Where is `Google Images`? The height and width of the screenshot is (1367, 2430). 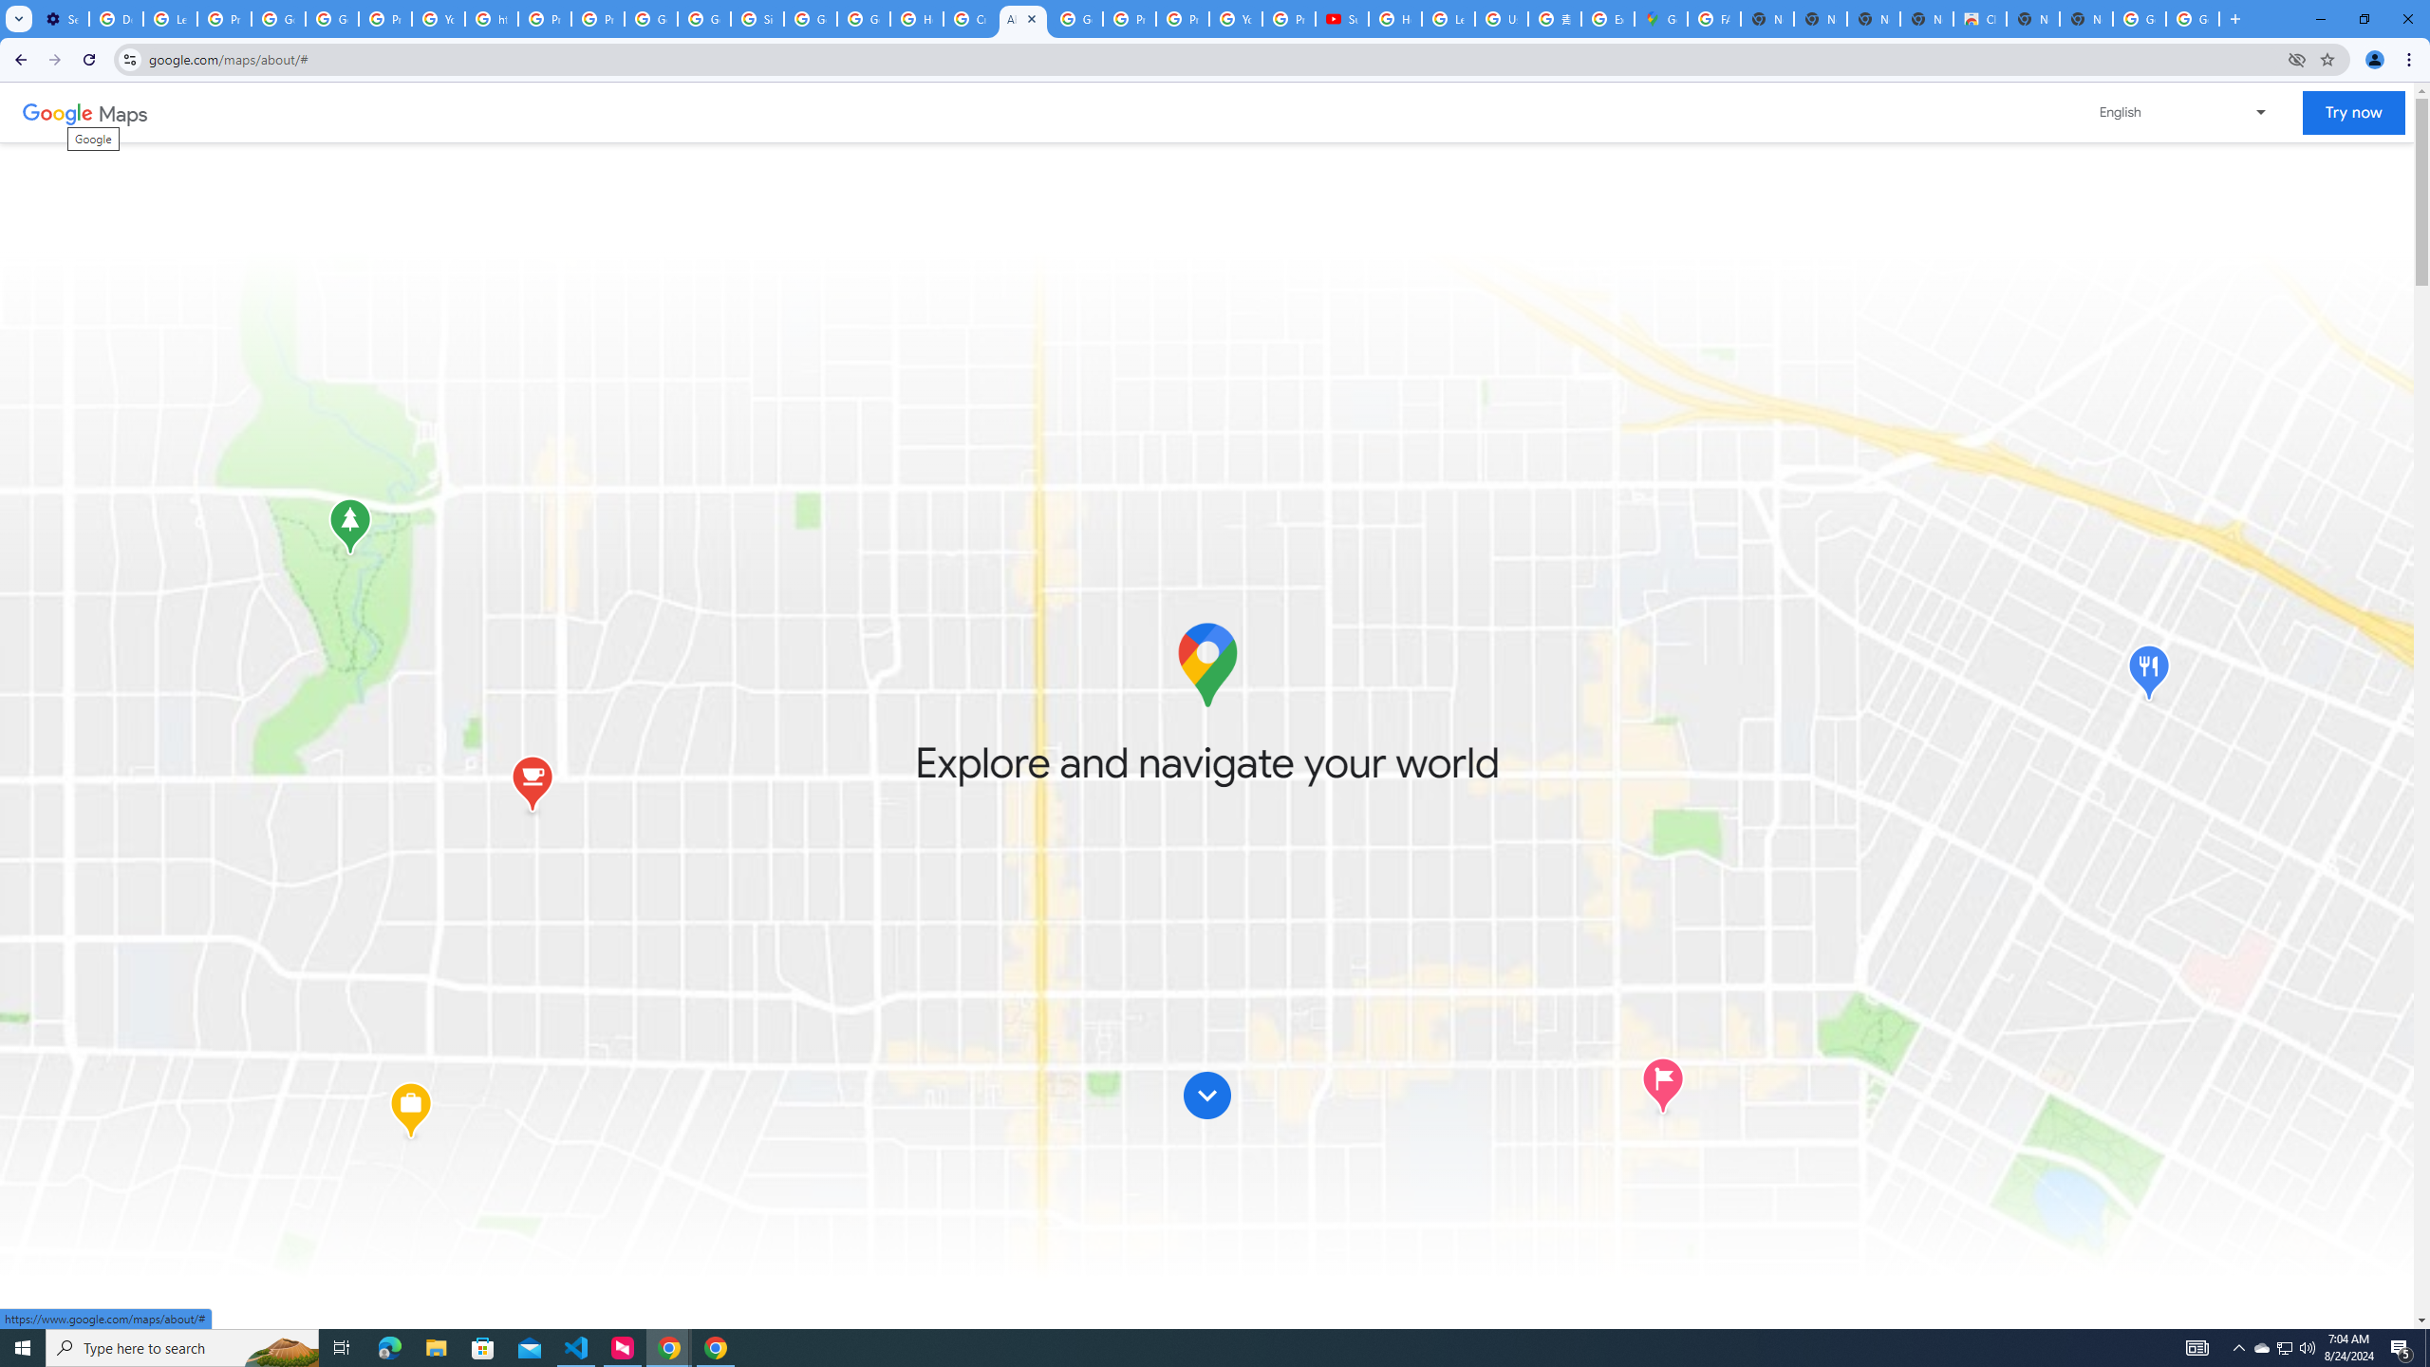 Google Images is located at coordinates (2193, 19).